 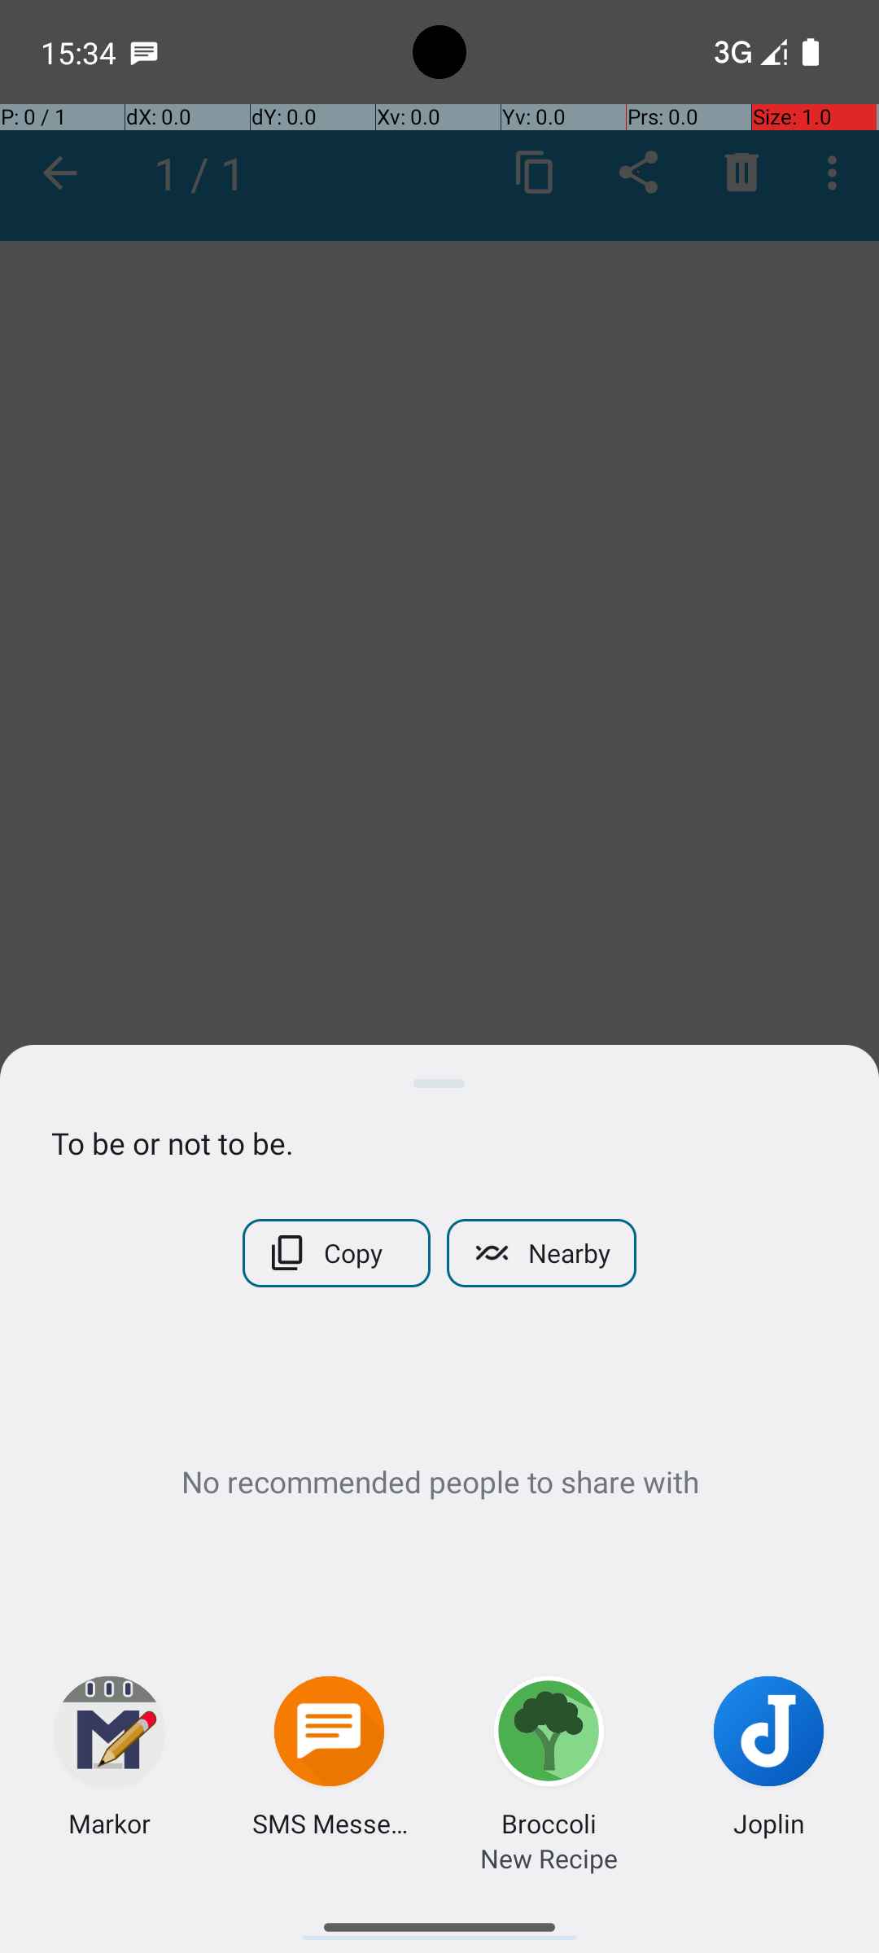 What do you see at coordinates (337, 1253) in the screenshot?
I see `Copy` at bounding box center [337, 1253].